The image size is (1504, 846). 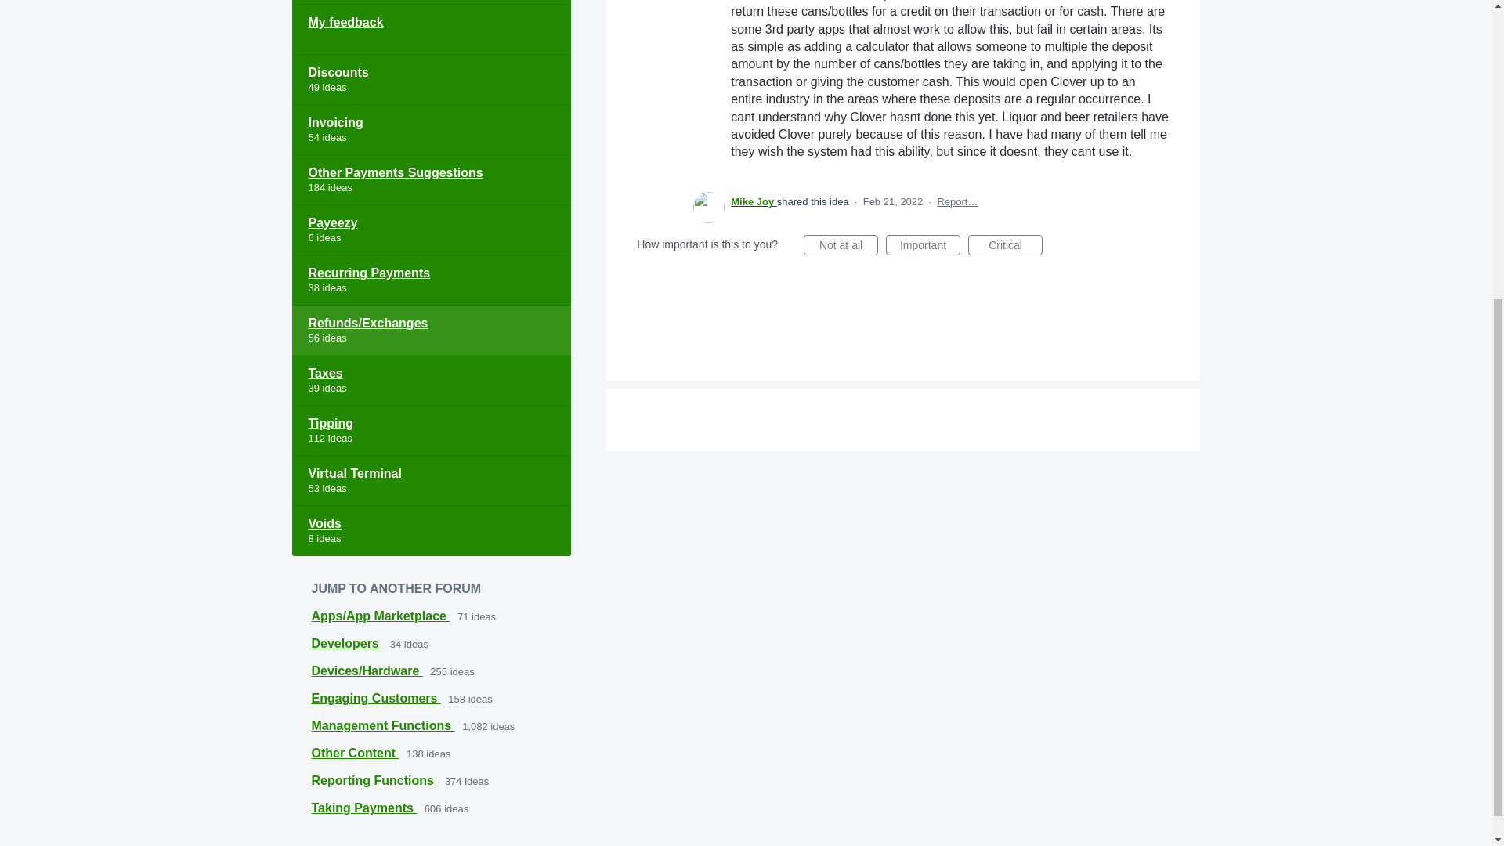 What do you see at coordinates (376, 698) in the screenshot?
I see `Engaging Customers` at bounding box center [376, 698].